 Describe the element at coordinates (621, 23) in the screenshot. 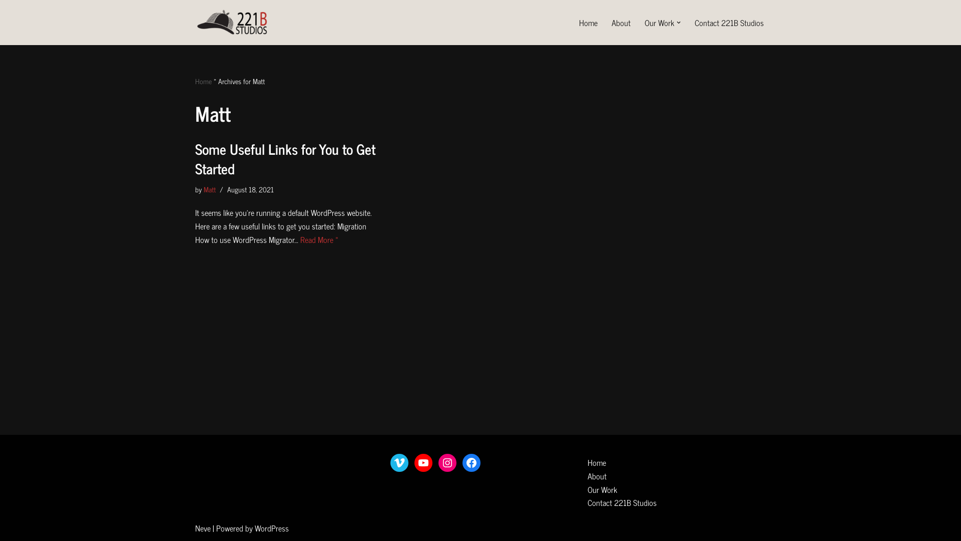

I see `About` at that location.